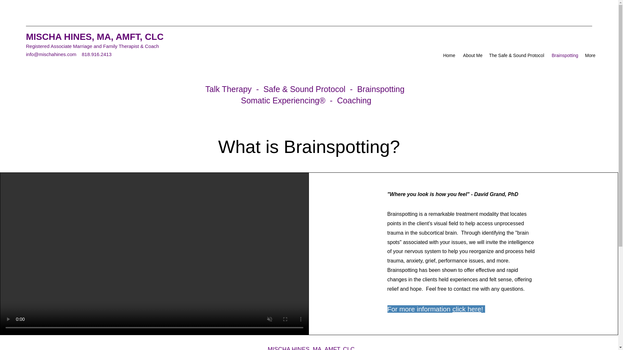 Image resolution: width=623 pixels, height=350 pixels. I want to click on click here, so click(467, 309).